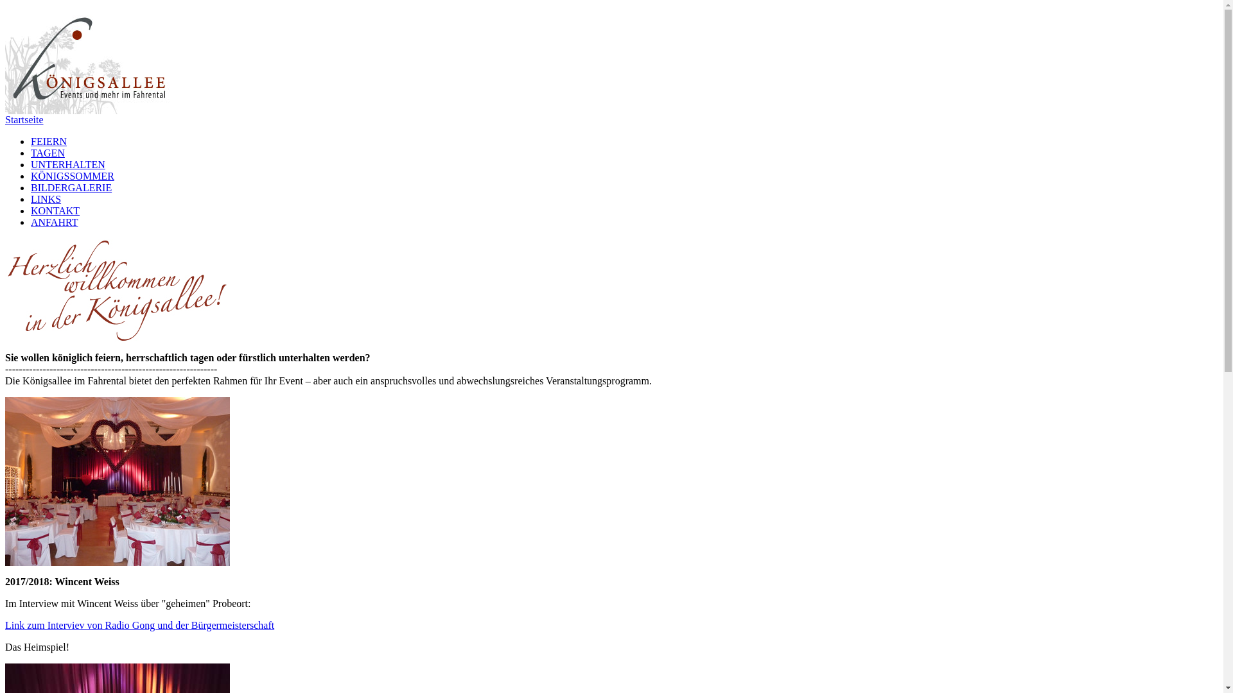  Describe the element at coordinates (49, 141) in the screenshot. I see `FEIERN` at that location.